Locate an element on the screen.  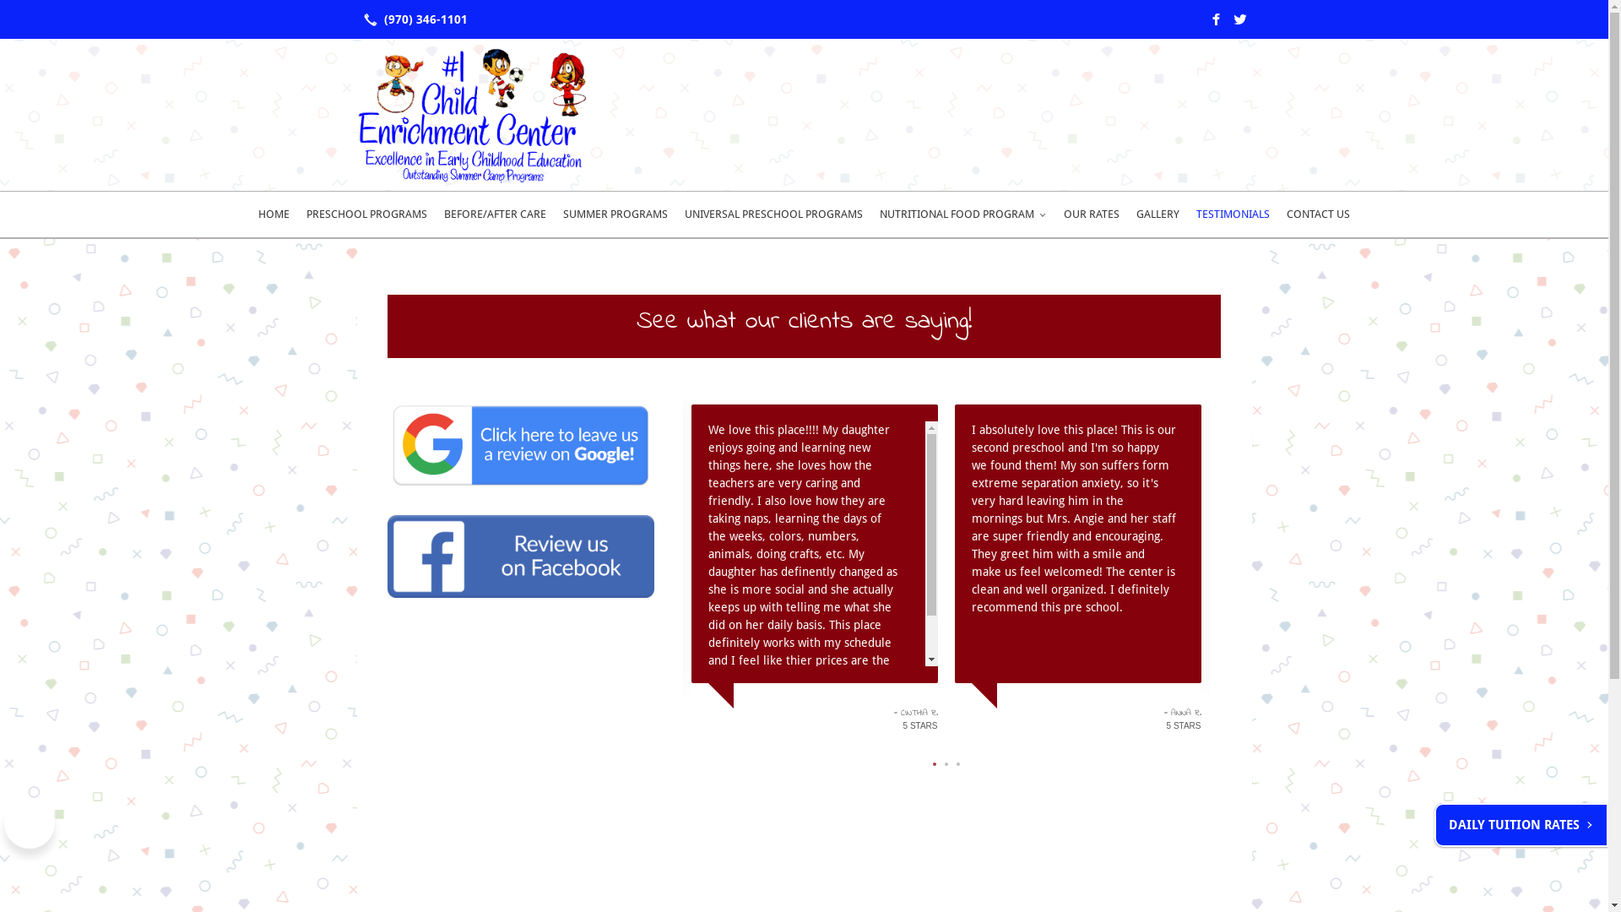
1 is located at coordinates (934, 764).